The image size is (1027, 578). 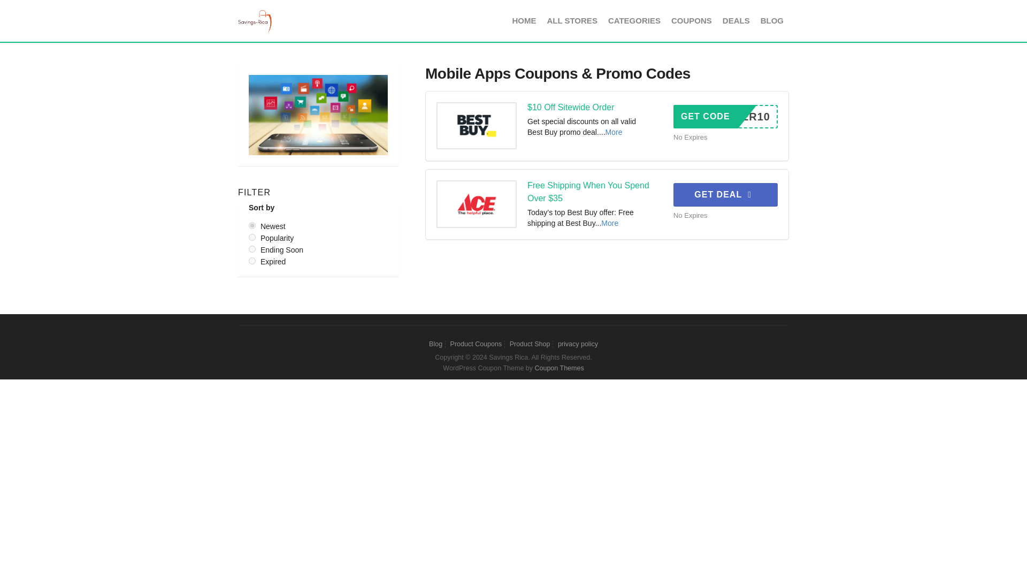 I want to click on Savings Rica, so click(x=609, y=223).